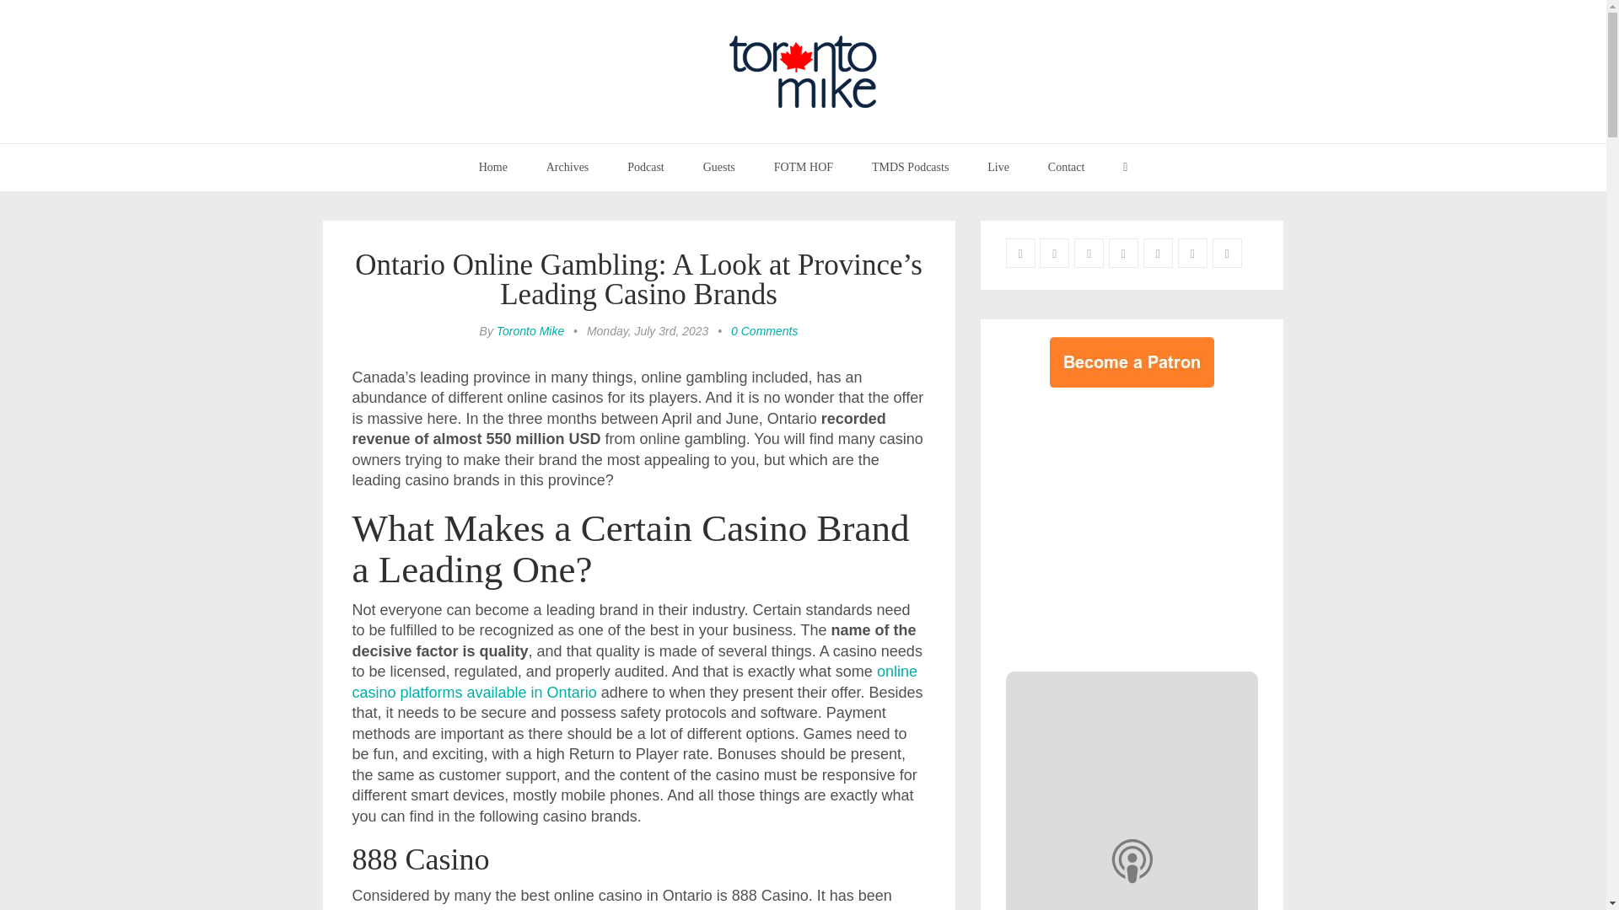  Describe the element at coordinates (568, 167) in the screenshot. I see `Archives` at that location.